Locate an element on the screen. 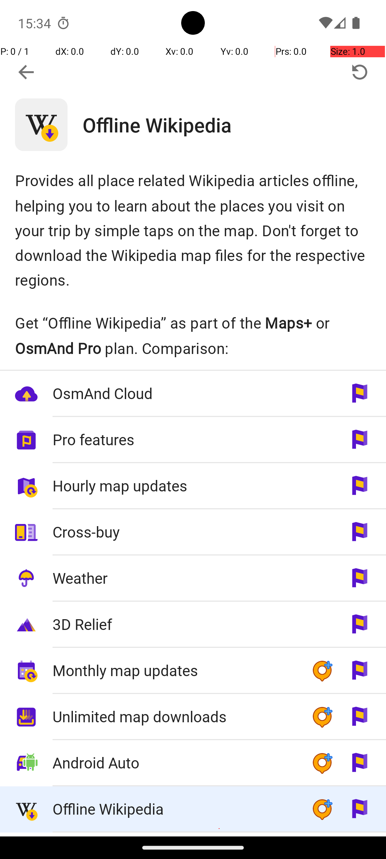 Image resolution: width=386 pixels, height=859 pixels. Weather available as part of the OsmAnd Pro plan is located at coordinates (193, 578).